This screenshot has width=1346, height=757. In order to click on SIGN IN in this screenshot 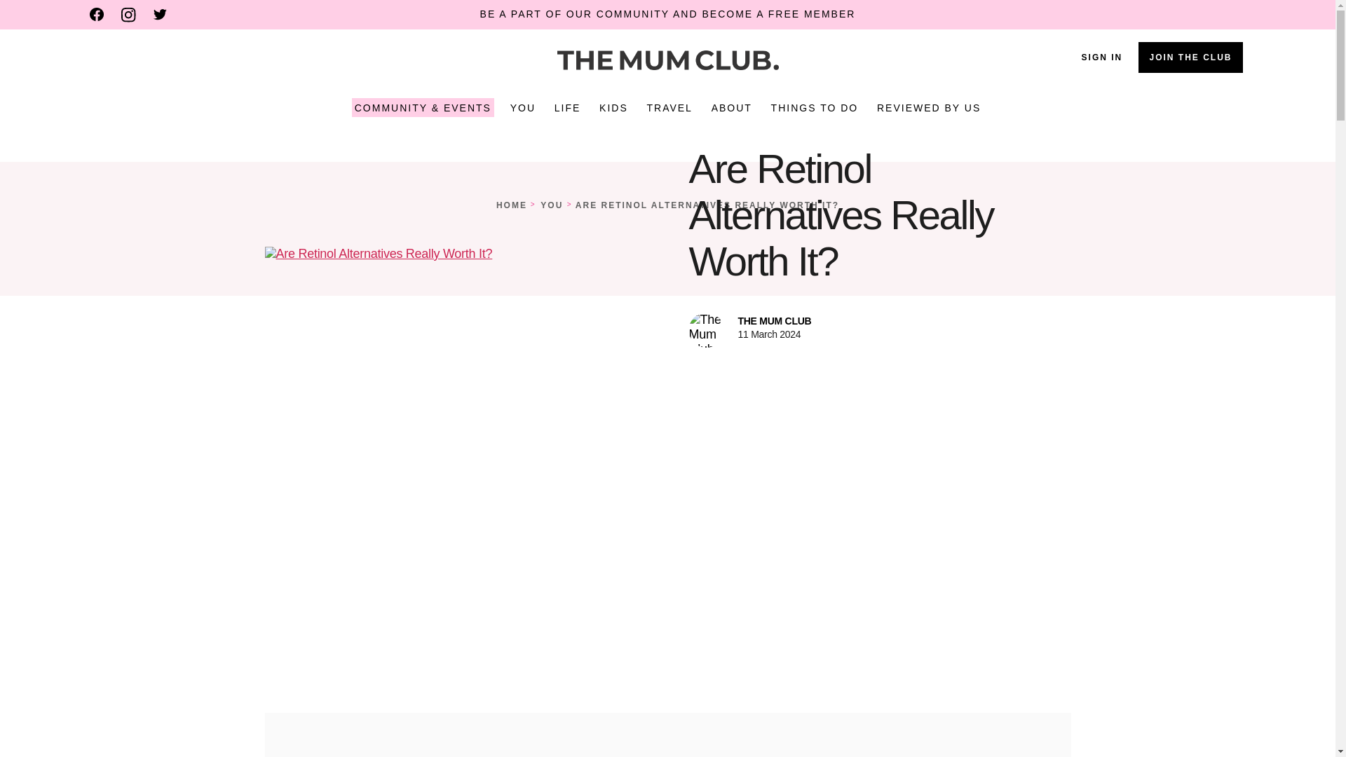, I will do `click(1102, 57)`.